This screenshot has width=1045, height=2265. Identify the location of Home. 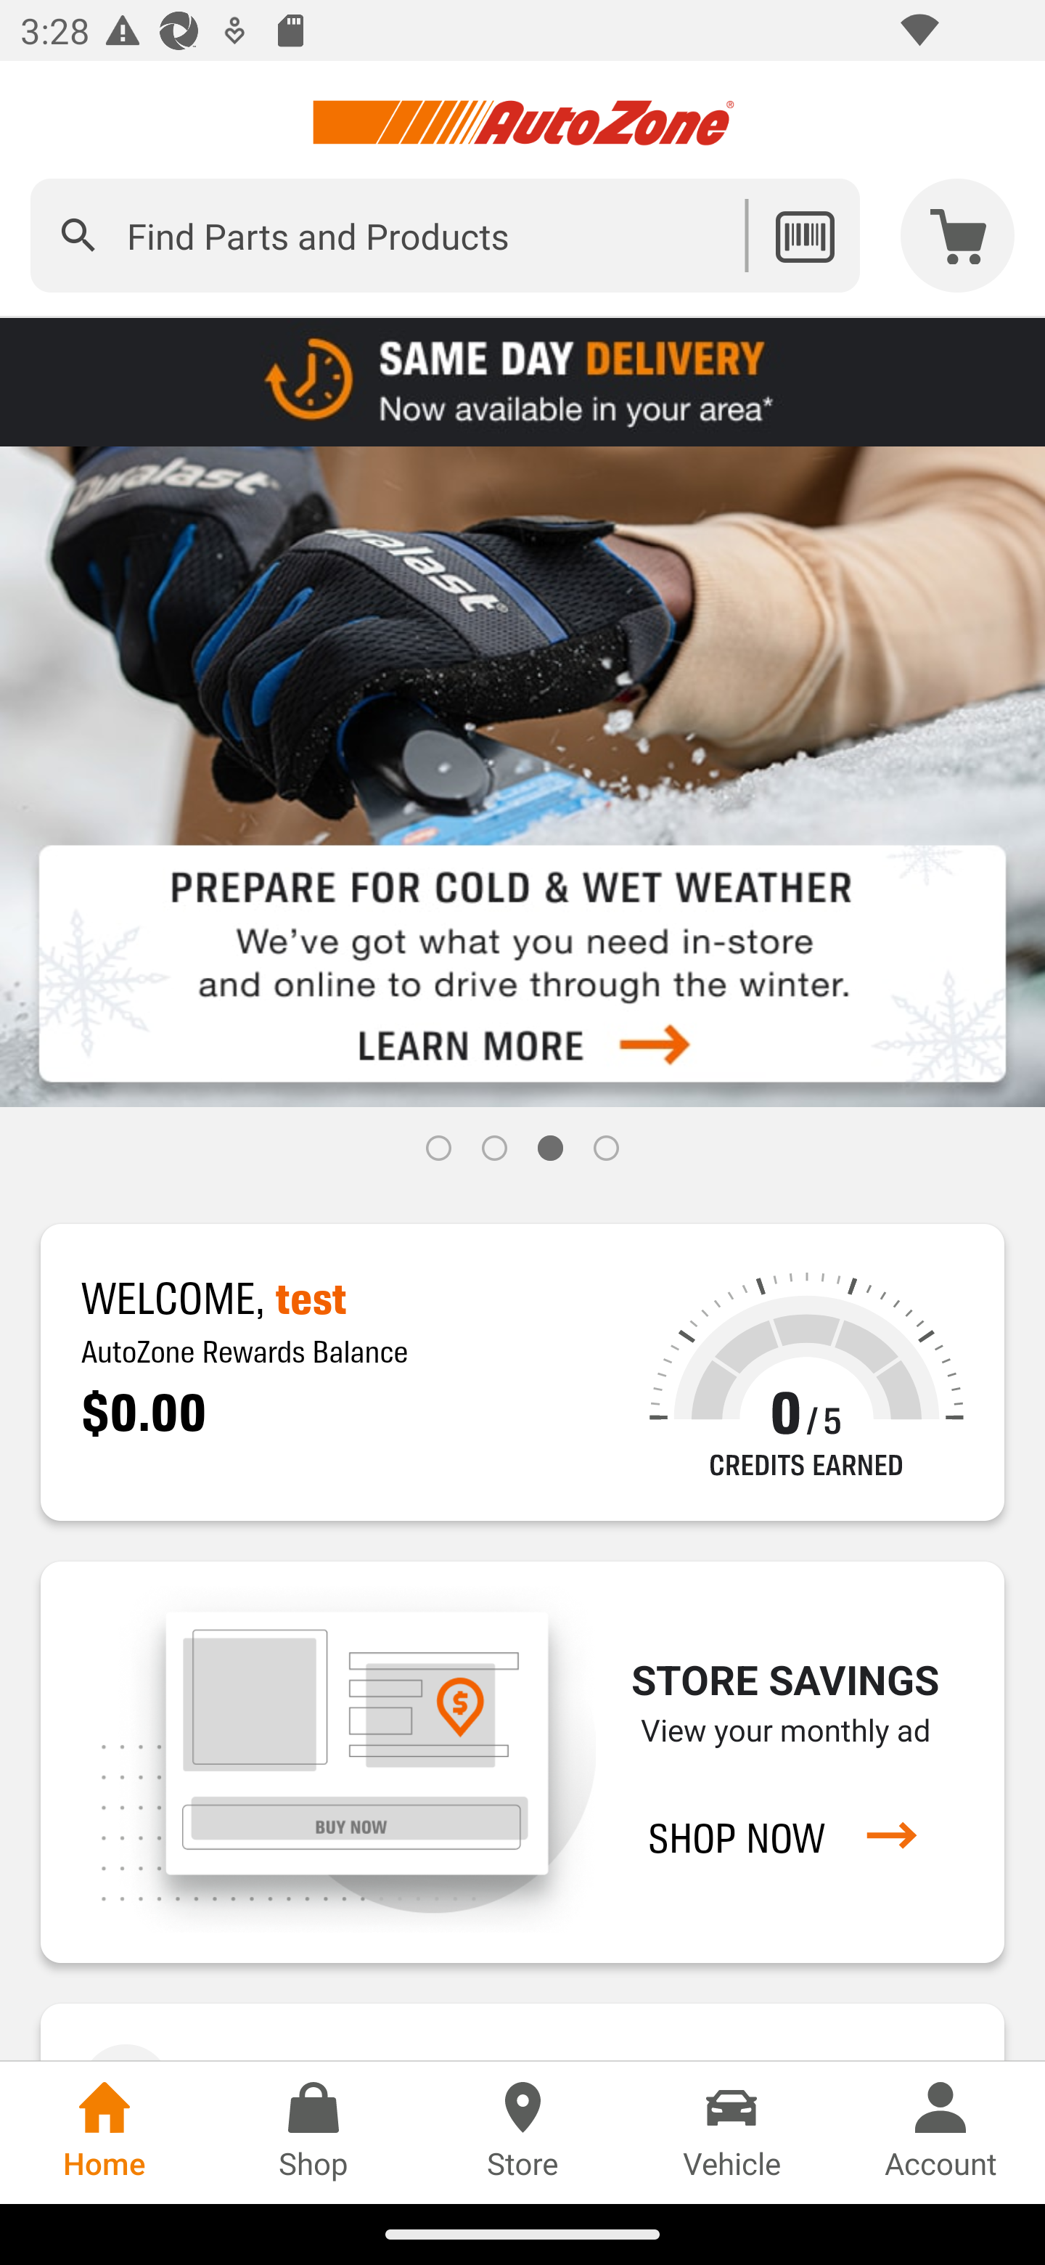
(104, 2132).